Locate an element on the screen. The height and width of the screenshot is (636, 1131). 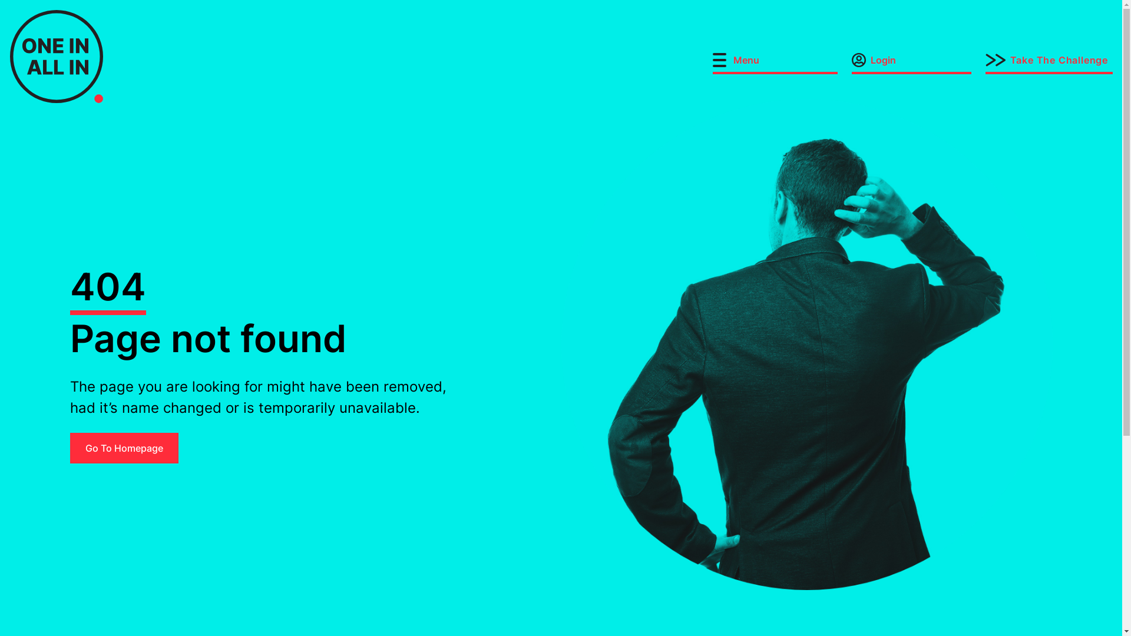
Go To Homepage is located at coordinates (124, 448).